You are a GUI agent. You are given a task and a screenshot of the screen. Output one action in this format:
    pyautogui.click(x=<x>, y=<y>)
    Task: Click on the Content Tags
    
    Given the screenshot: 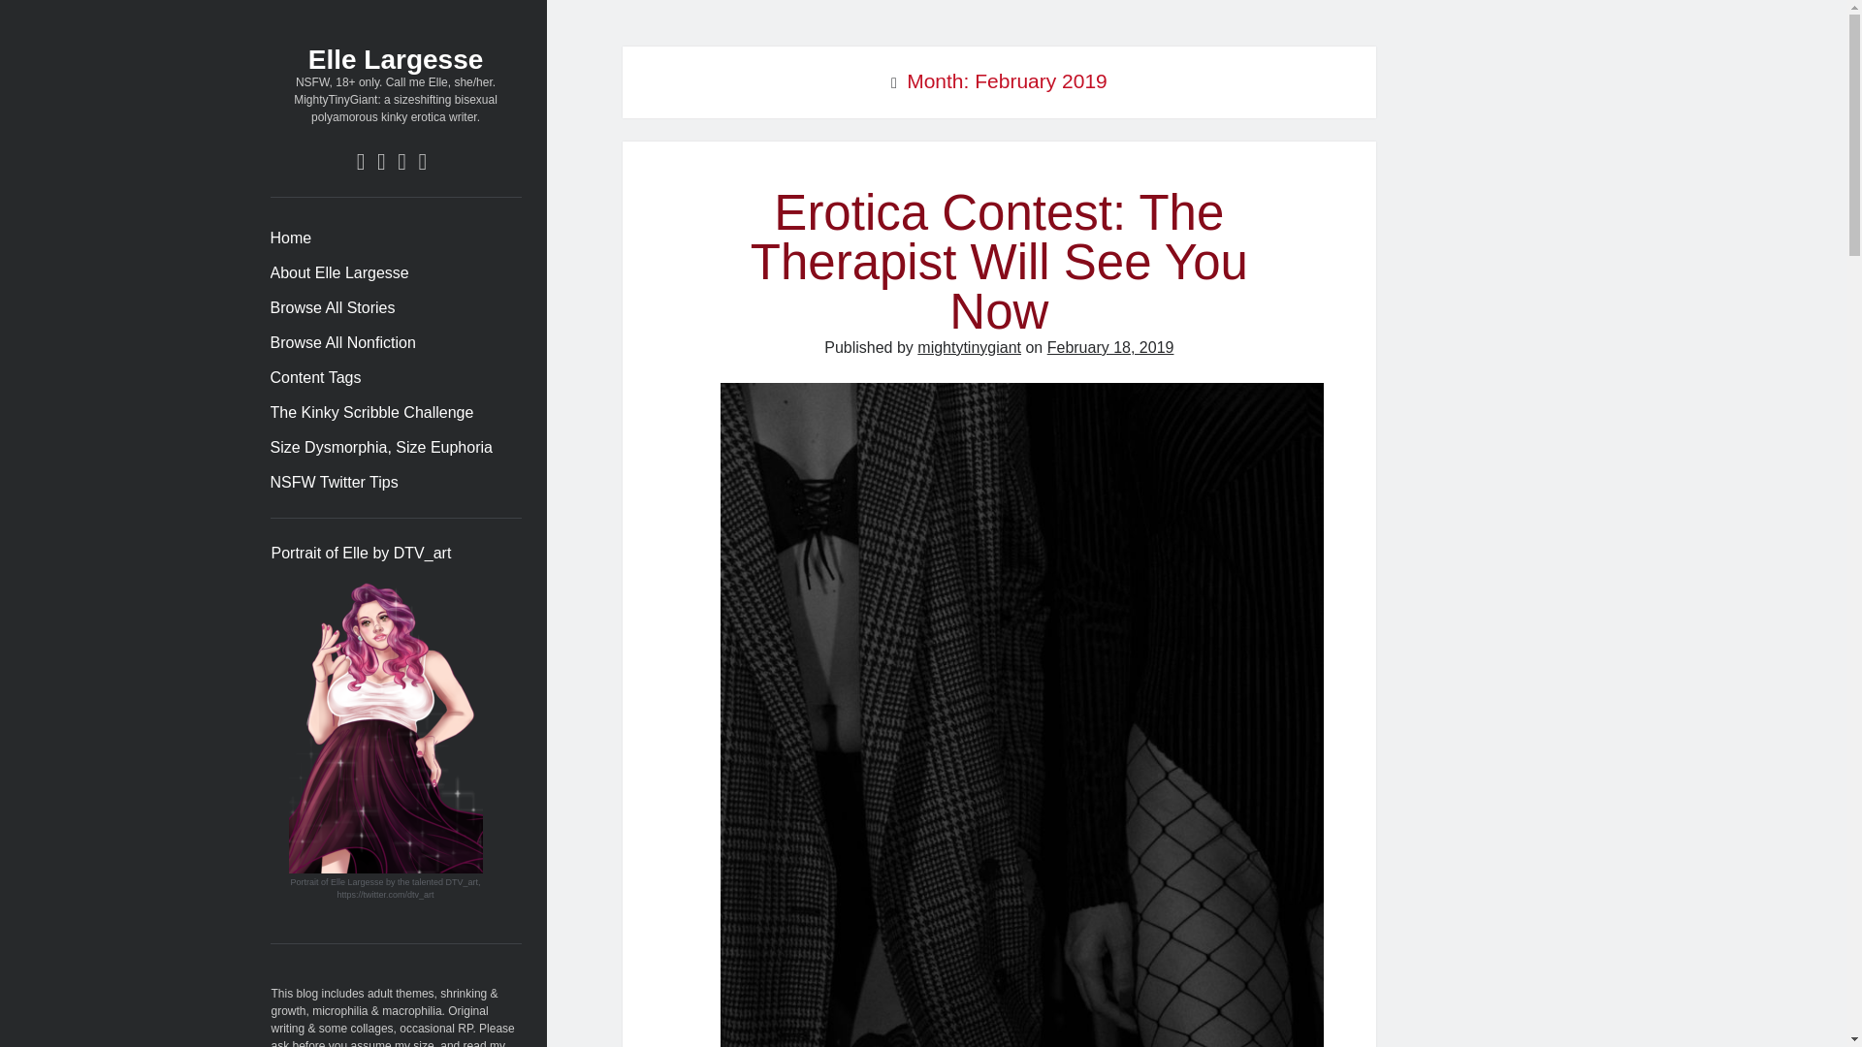 What is the action you would take?
    pyautogui.click(x=315, y=378)
    